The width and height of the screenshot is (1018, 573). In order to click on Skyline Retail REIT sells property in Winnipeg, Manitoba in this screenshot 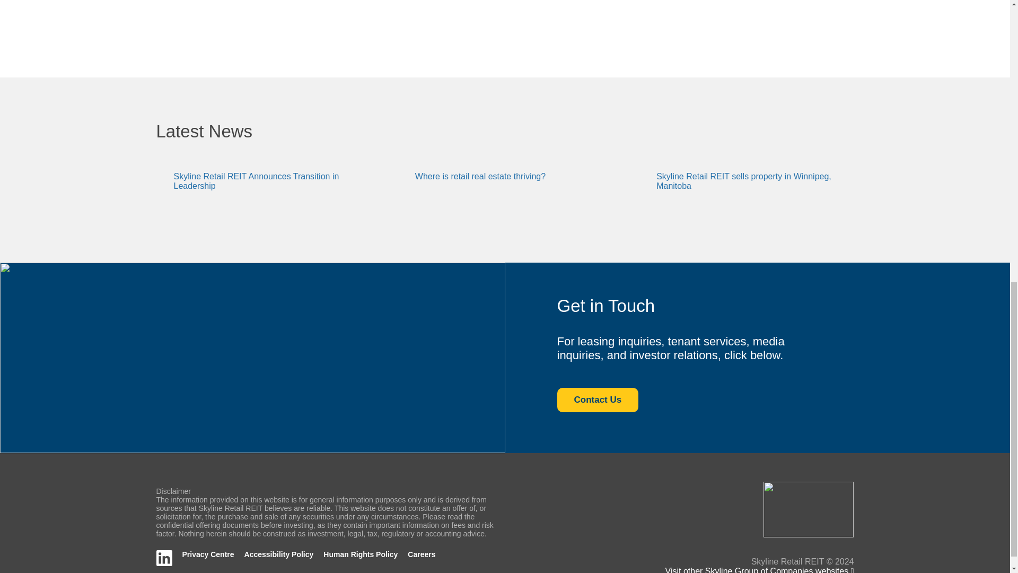, I will do `click(744, 181)`.